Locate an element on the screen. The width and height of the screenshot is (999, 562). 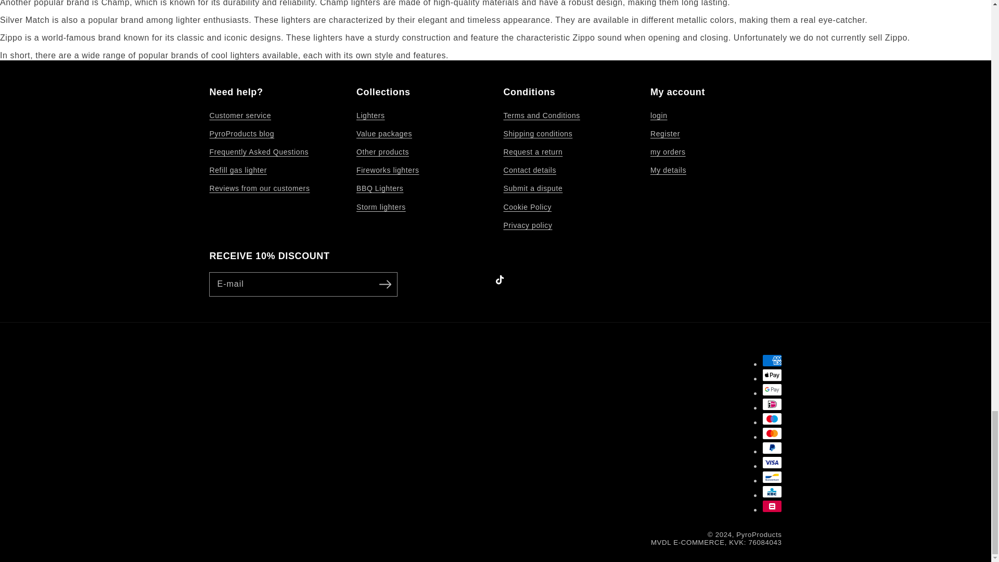
Mastercard is located at coordinates (771, 433).